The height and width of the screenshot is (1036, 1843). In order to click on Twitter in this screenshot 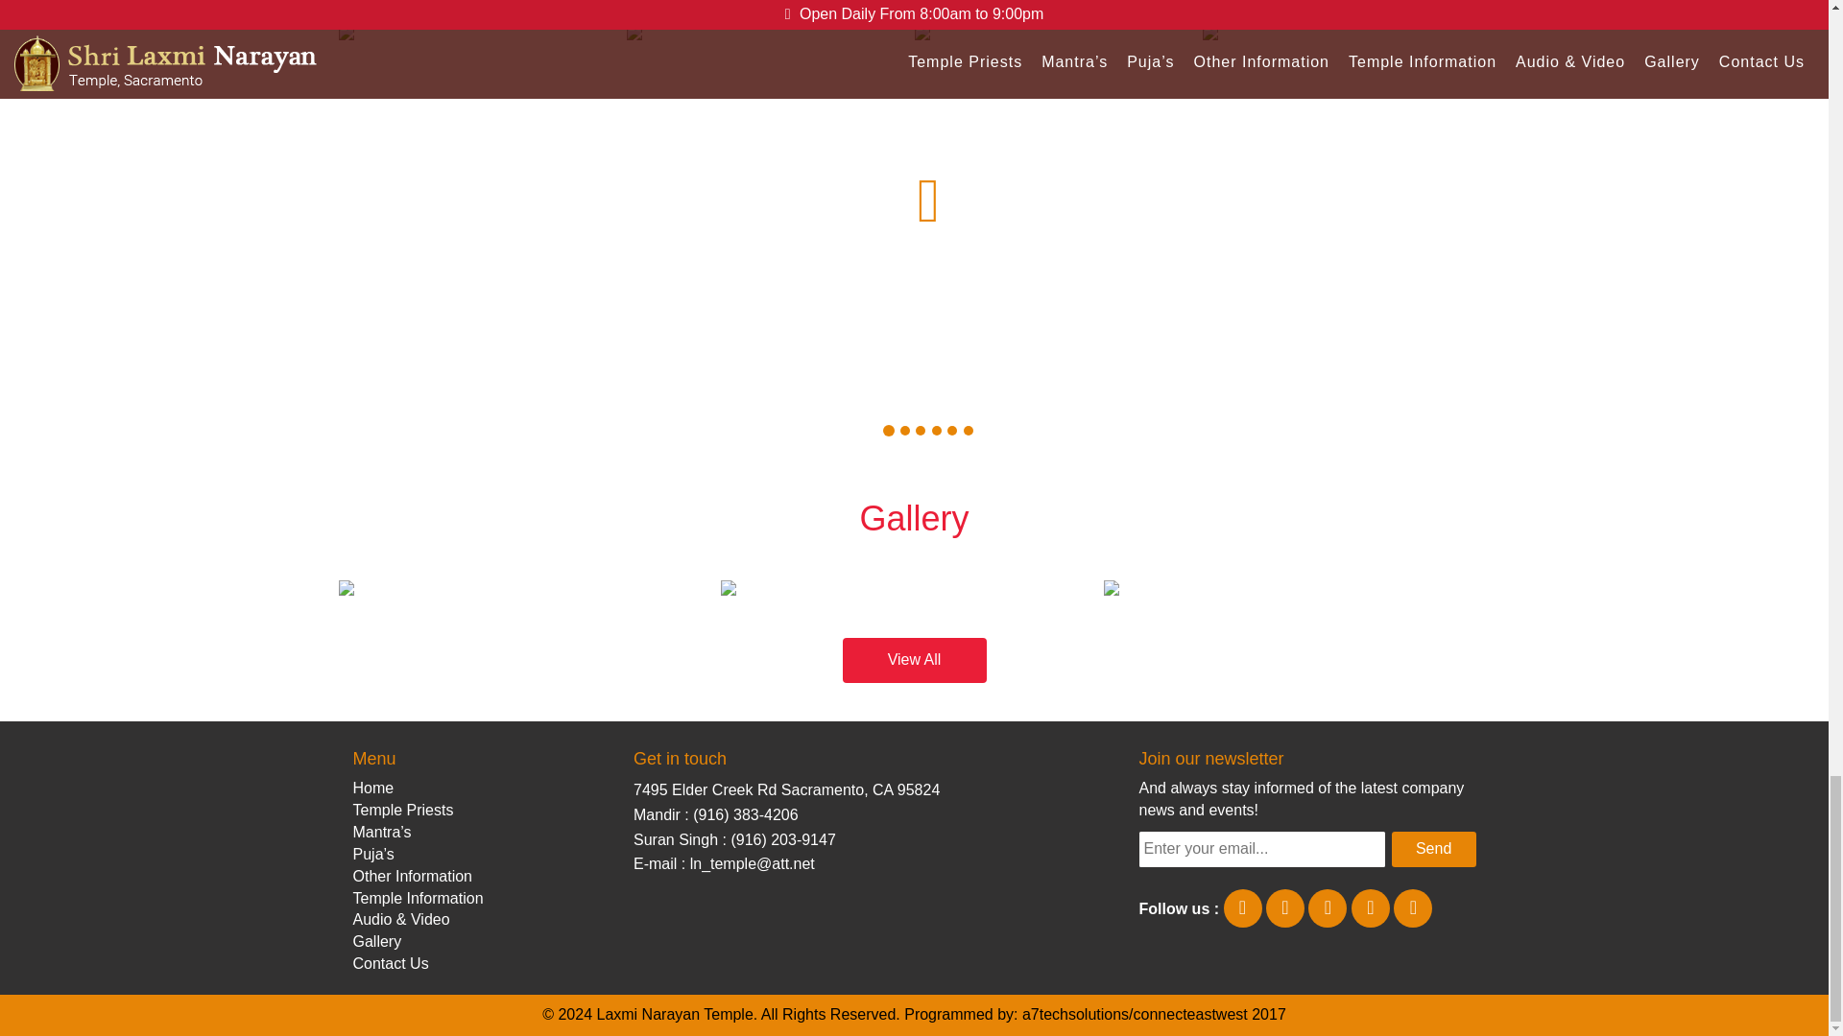, I will do `click(1285, 907)`.